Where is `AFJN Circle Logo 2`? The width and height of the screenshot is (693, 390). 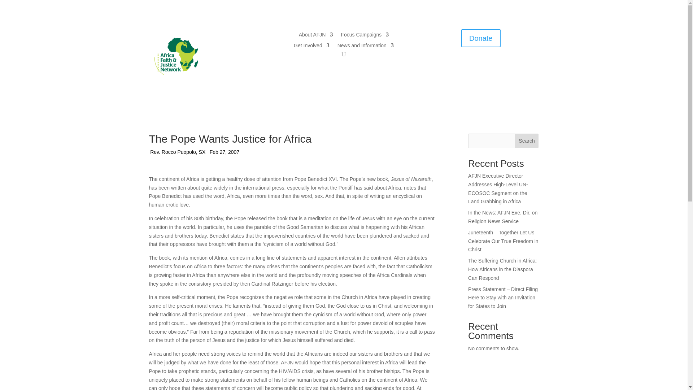 AFJN Circle Logo 2 is located at coordinates (176, 56).